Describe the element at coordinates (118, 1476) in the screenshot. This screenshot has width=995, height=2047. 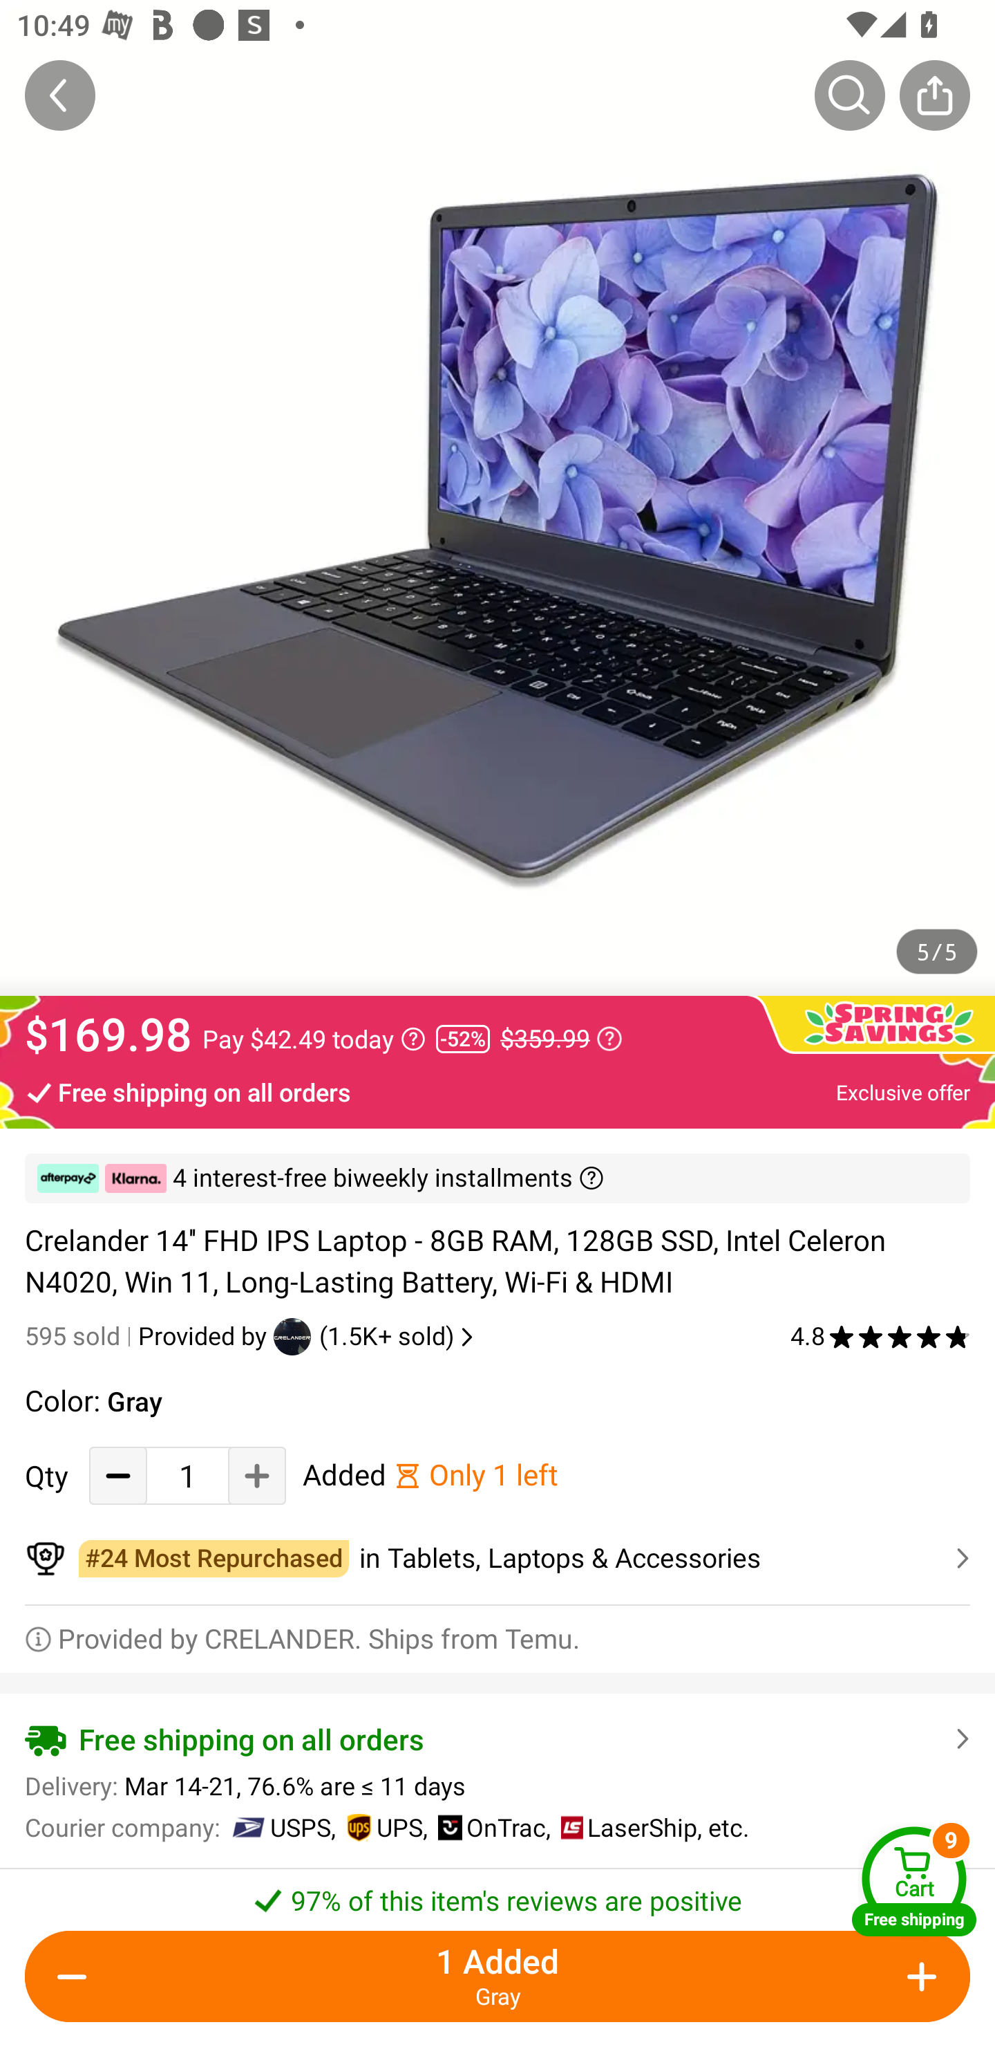
I see `Decrease Quantity Button` at that location.